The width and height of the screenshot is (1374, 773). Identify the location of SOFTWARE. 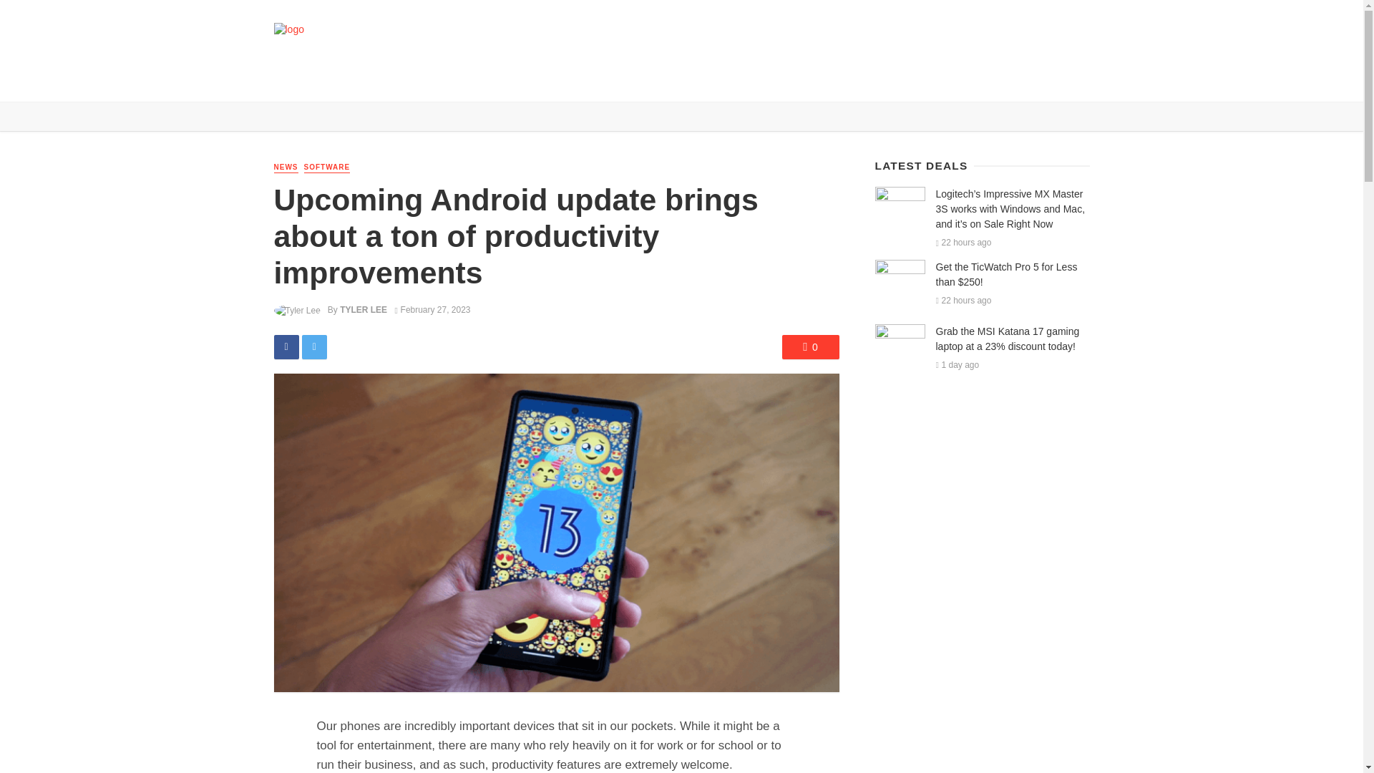
(326, 167).